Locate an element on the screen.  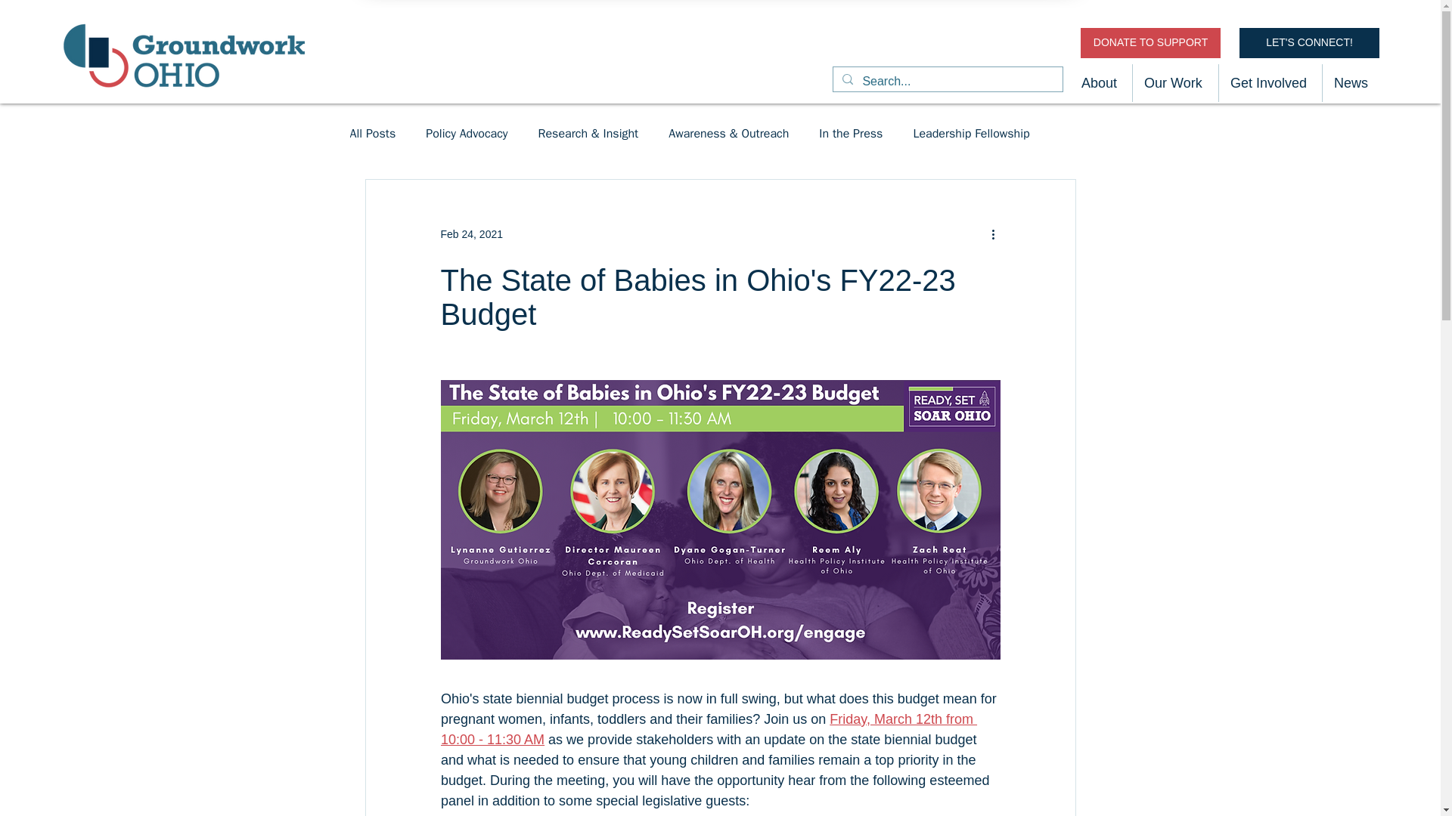
In the Press is located at coordinates (850, 133).